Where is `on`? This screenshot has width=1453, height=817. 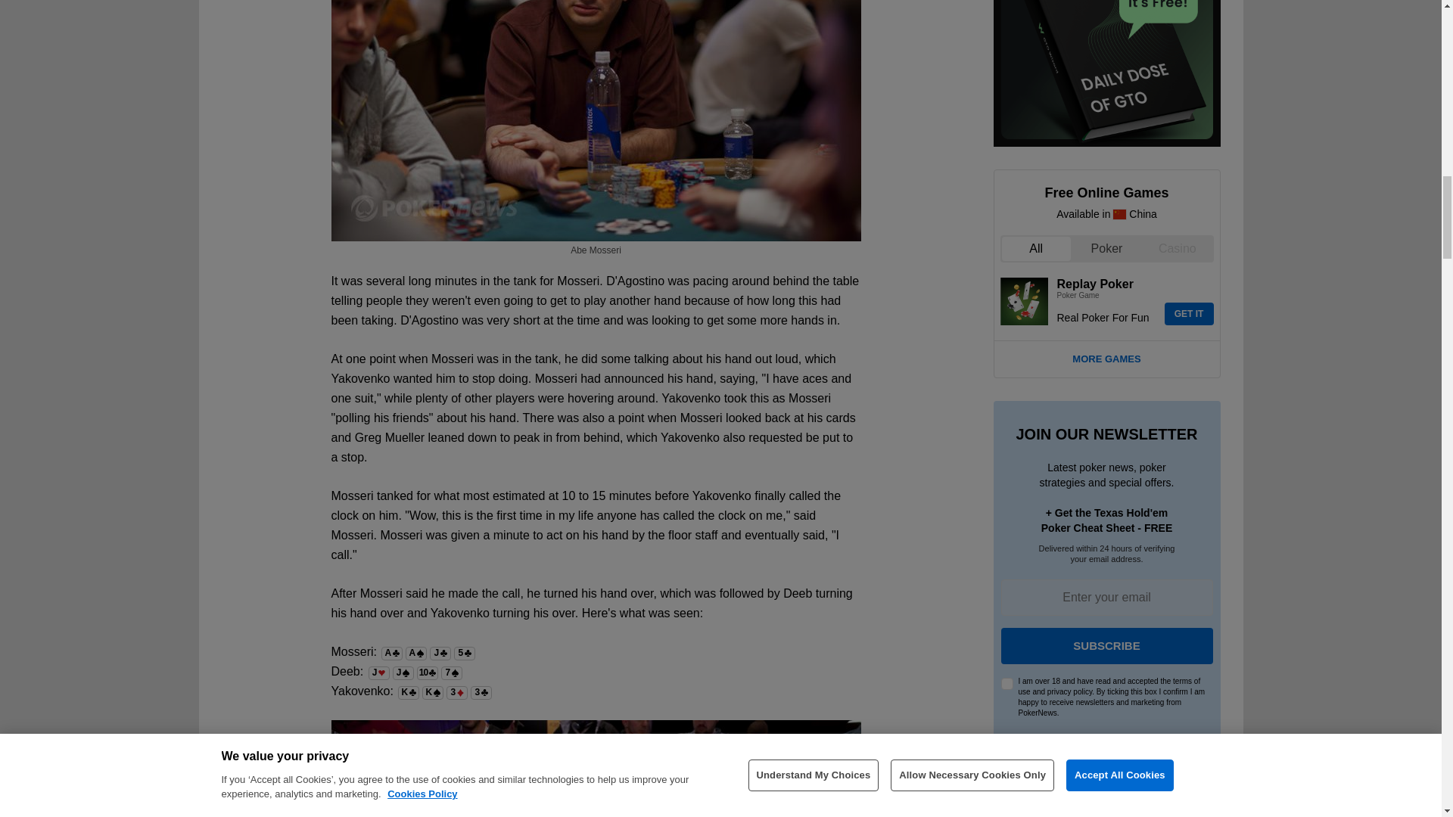 on is located at coordinates (1007, 684).